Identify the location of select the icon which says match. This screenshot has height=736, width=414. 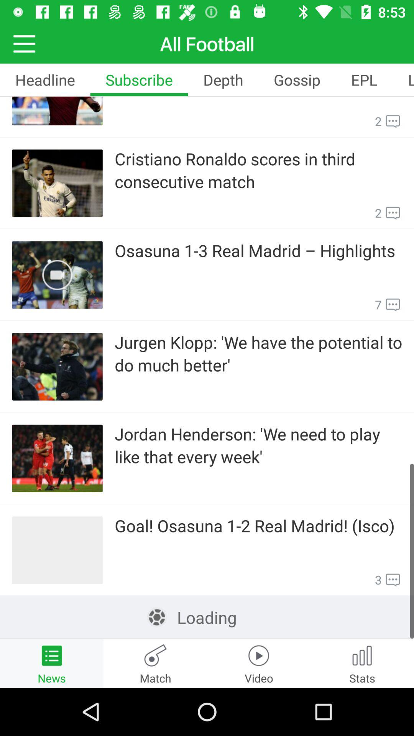
(155, 663).